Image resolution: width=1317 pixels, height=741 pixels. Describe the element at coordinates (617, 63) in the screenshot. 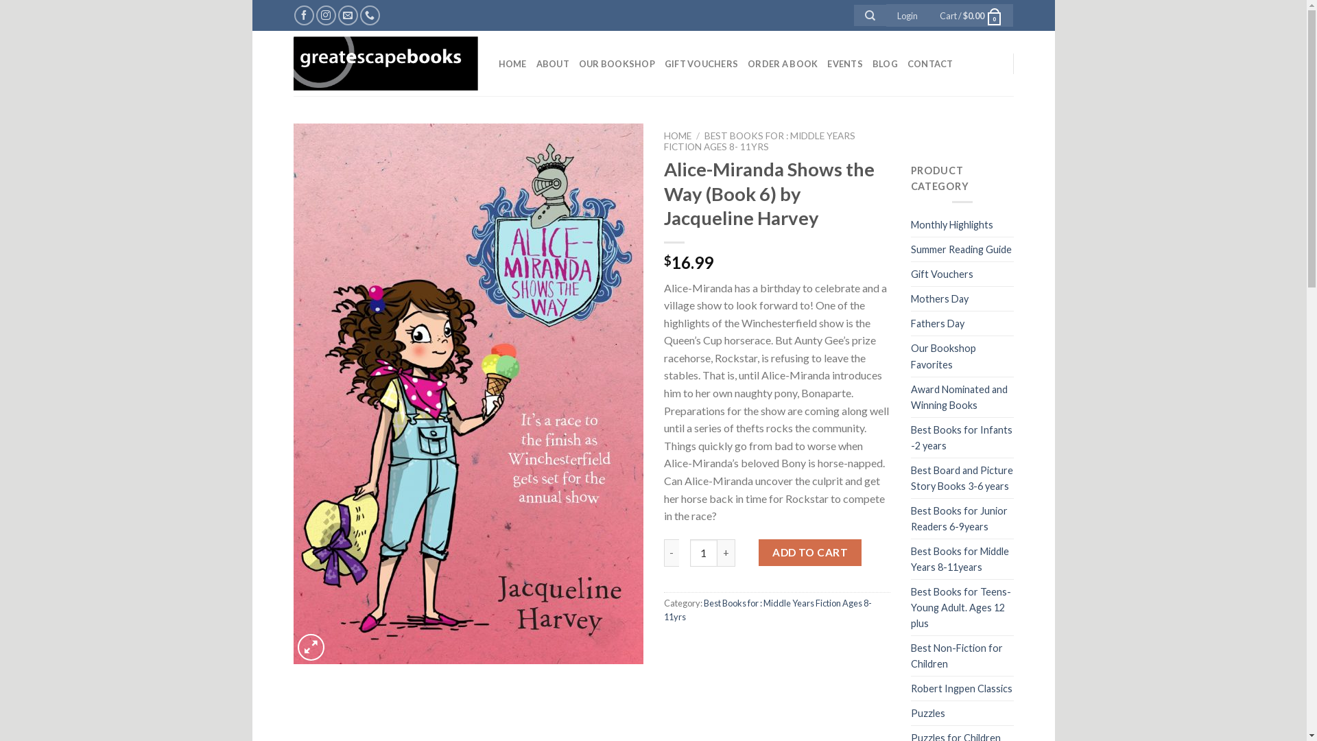

I see `OUR BOOKSHOP` at that location.